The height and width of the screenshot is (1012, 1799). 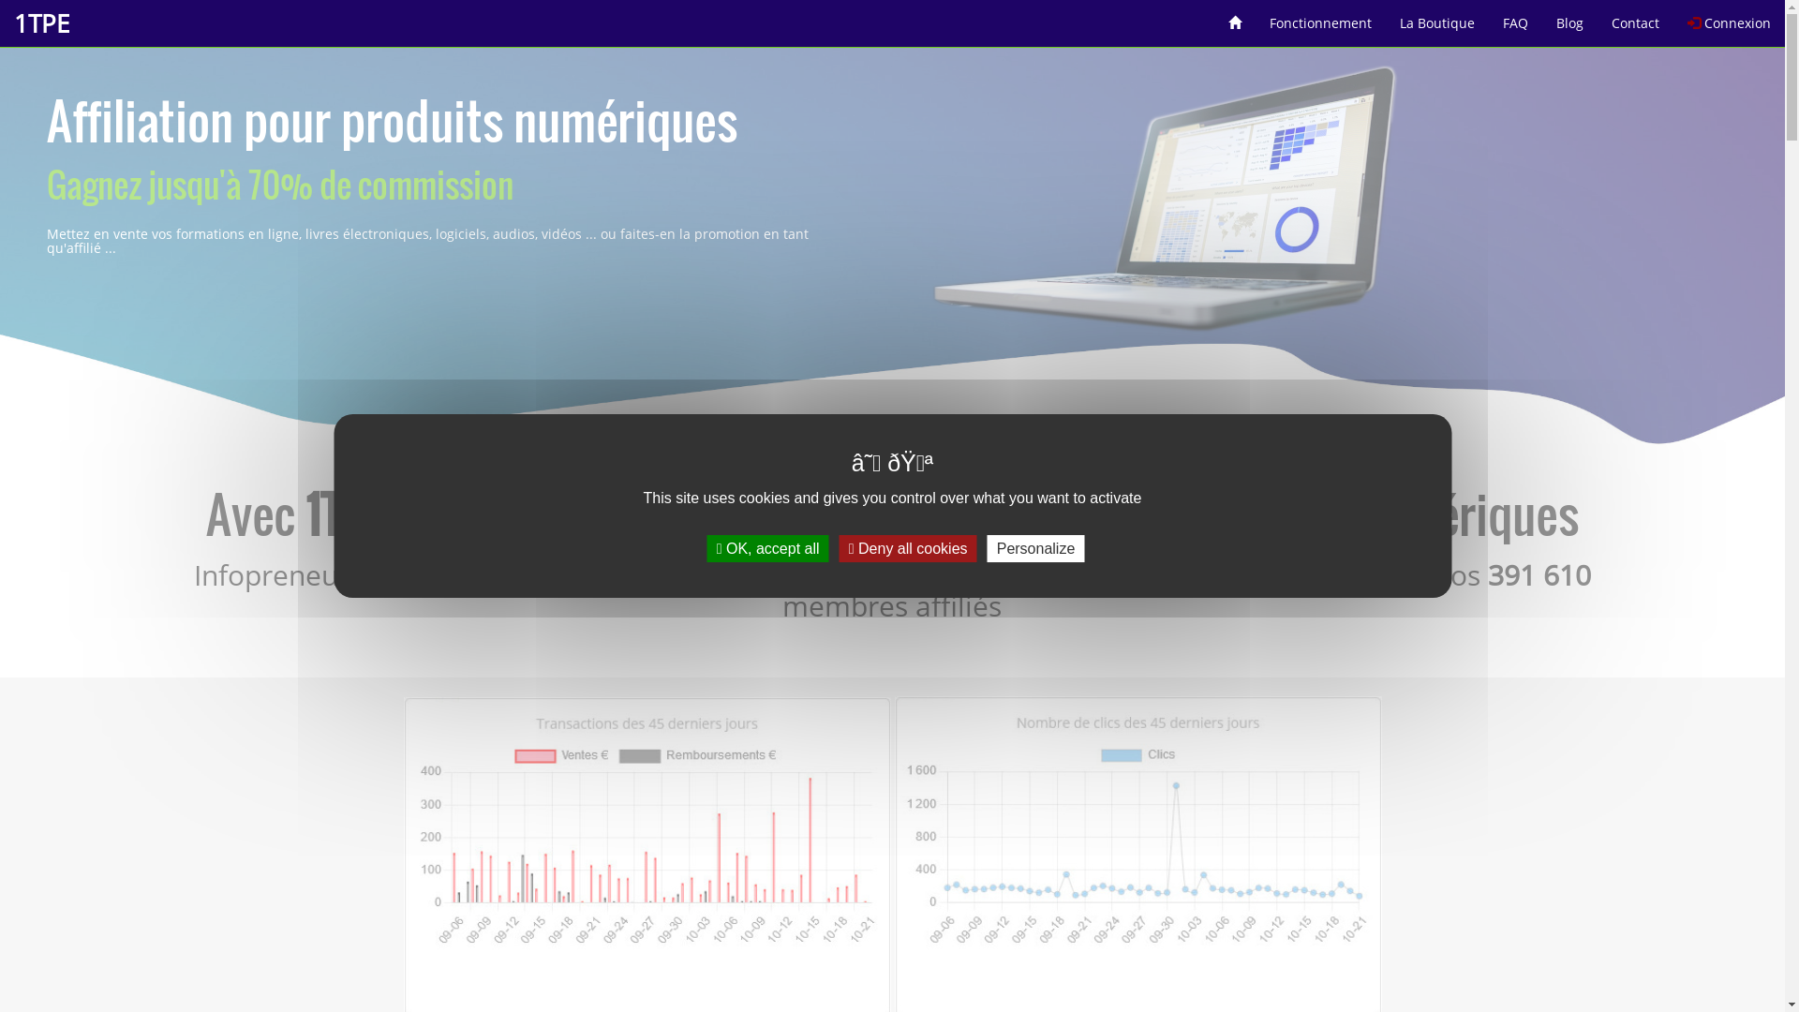 I want to click on Fonctionnement, so click(x=1321, y=17).